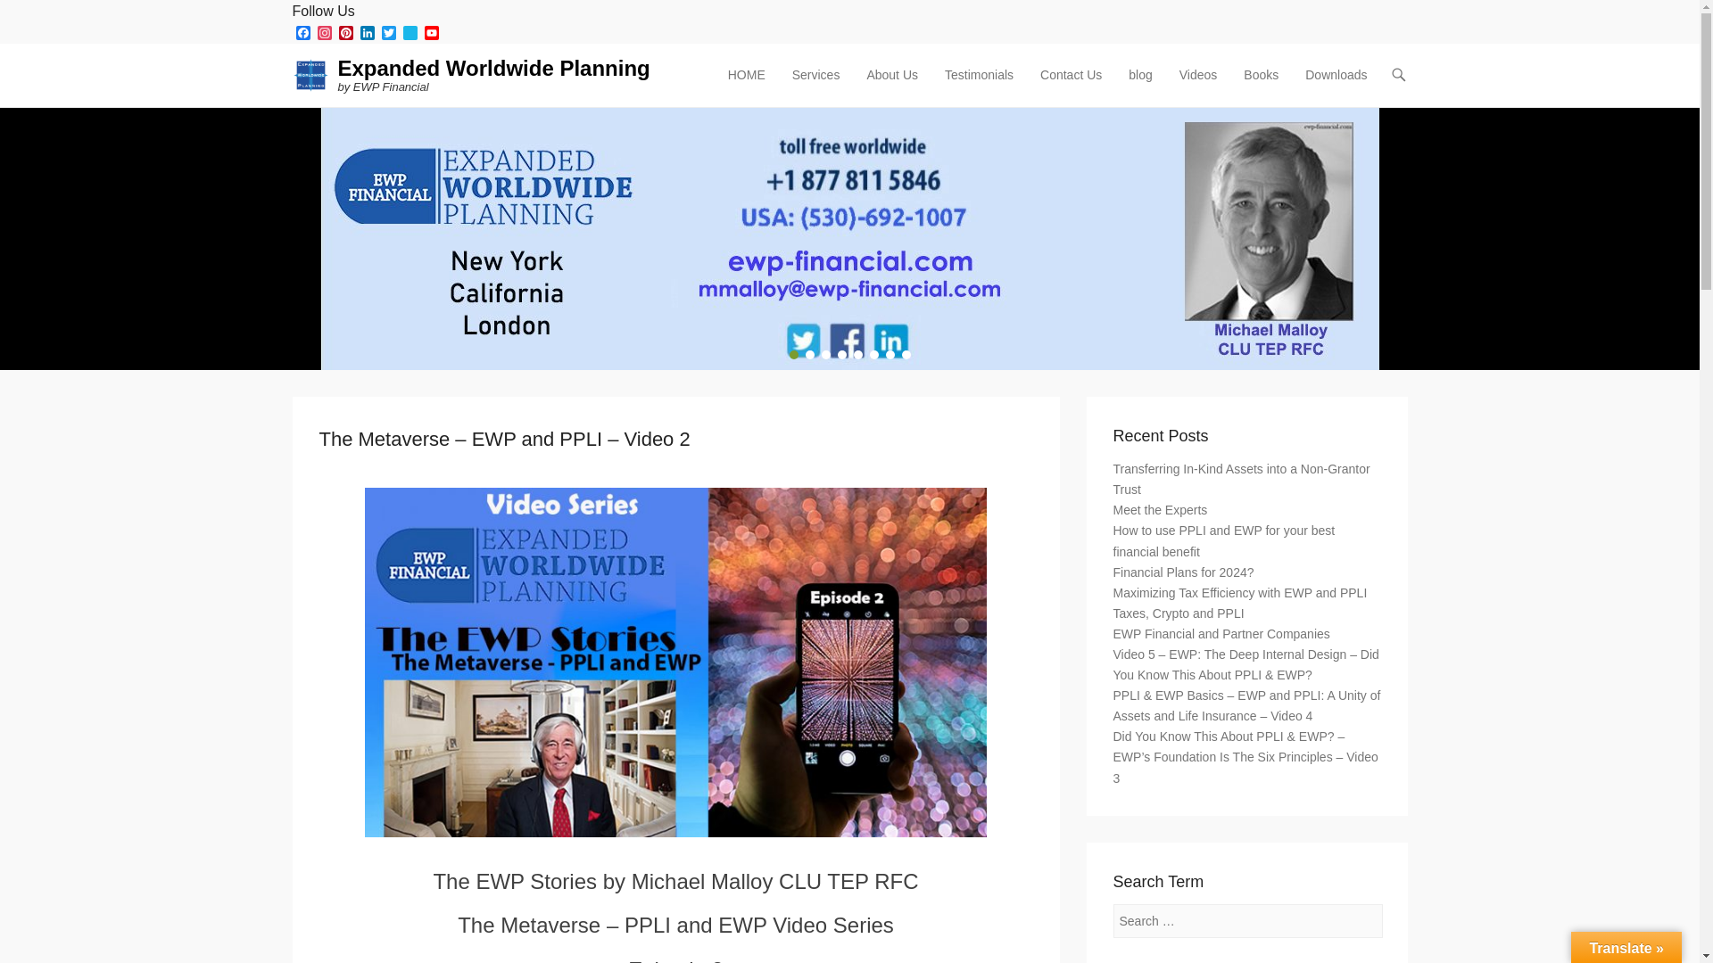 This screenshot has width=1713, height=963. What do you see at coordinates (979, 86) in the screenshot?
I see `Testimonials` at bounding box center [979, 86].